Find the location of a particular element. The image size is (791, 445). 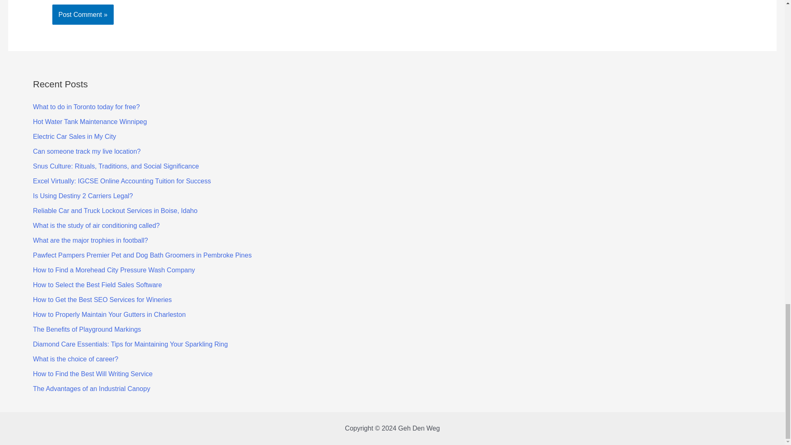

How to Select the Best Field Sales Software is located at coordinates (97, 284).